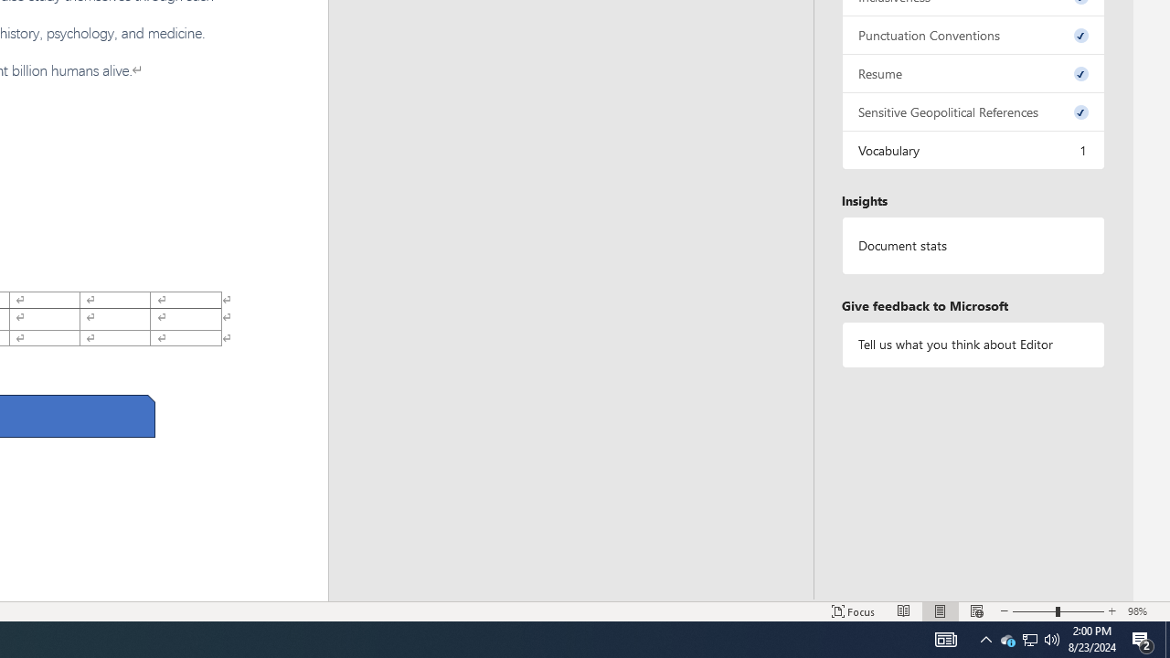 This screenshot has height=658, width=1170. I want to click on Document statistics, so click(973, 246).